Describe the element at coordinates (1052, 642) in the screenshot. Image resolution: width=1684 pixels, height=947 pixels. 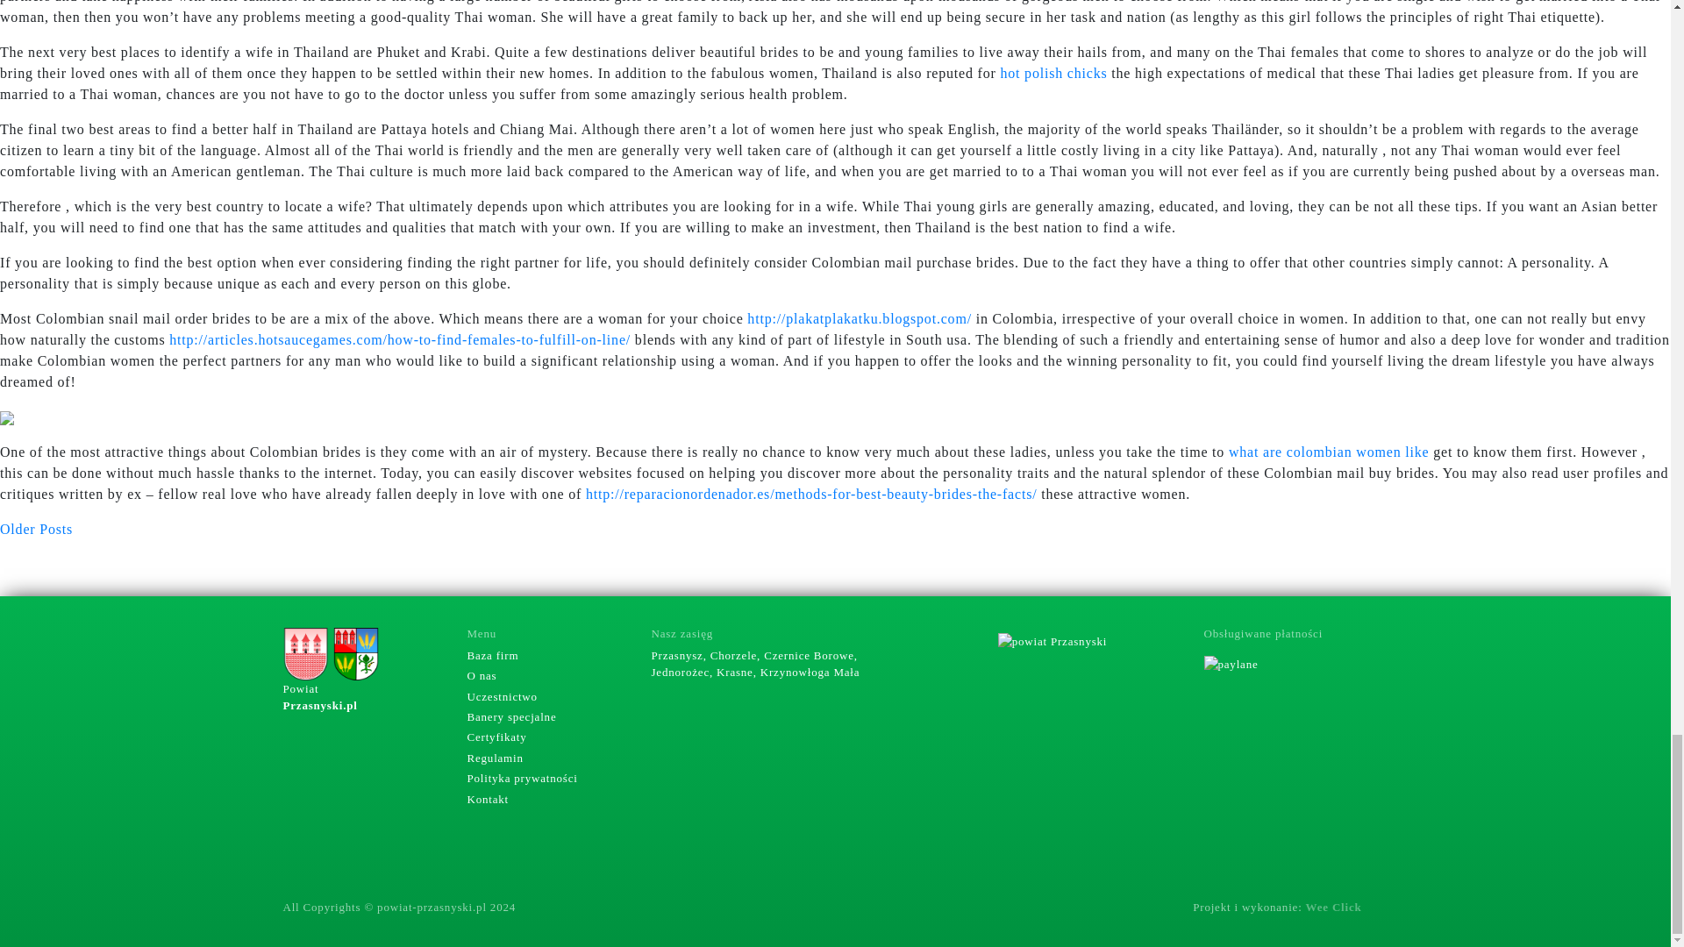
I see `powiat Przasnyski` at that location.